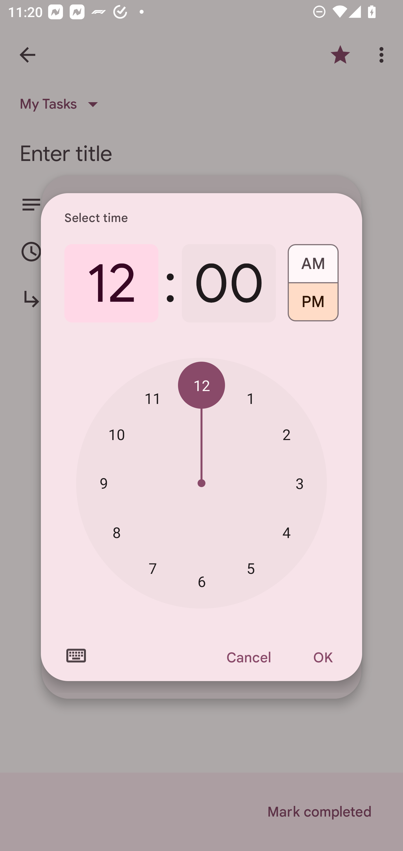 This screenshot has width=403, height=851. I want to click on Cancel, so click(248, 657).